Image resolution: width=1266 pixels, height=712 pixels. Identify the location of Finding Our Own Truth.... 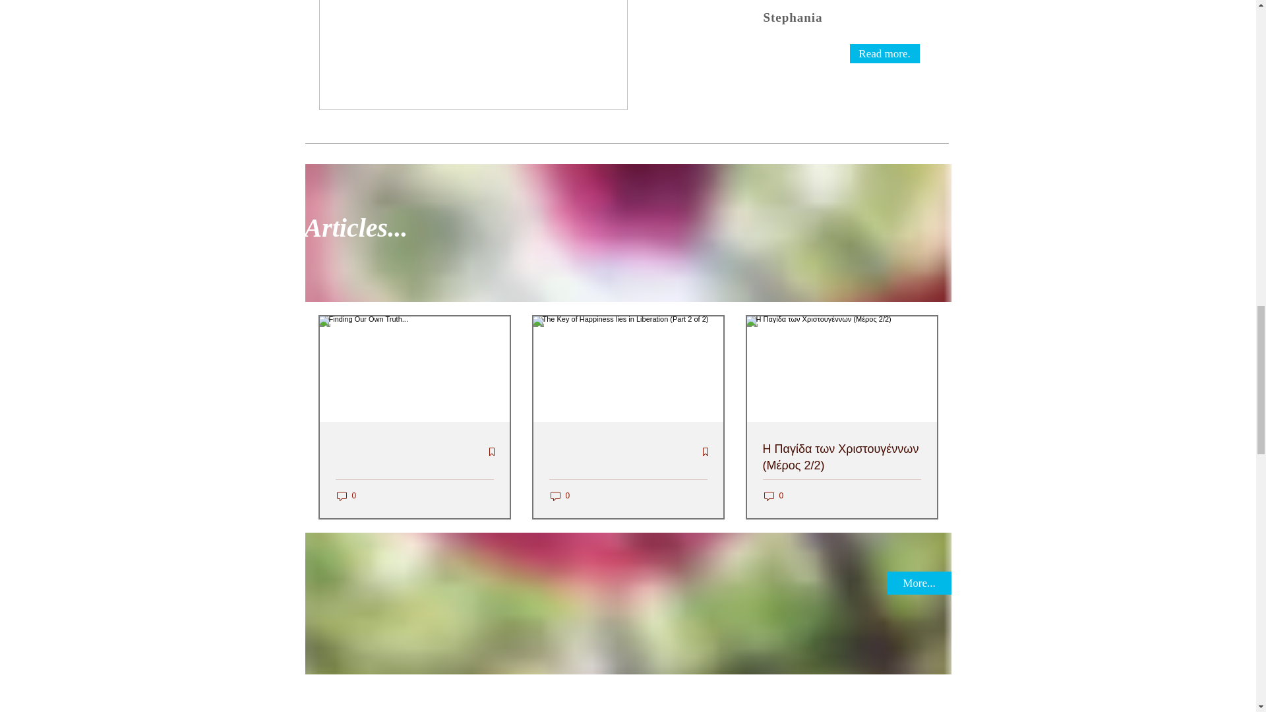
(414, 479).